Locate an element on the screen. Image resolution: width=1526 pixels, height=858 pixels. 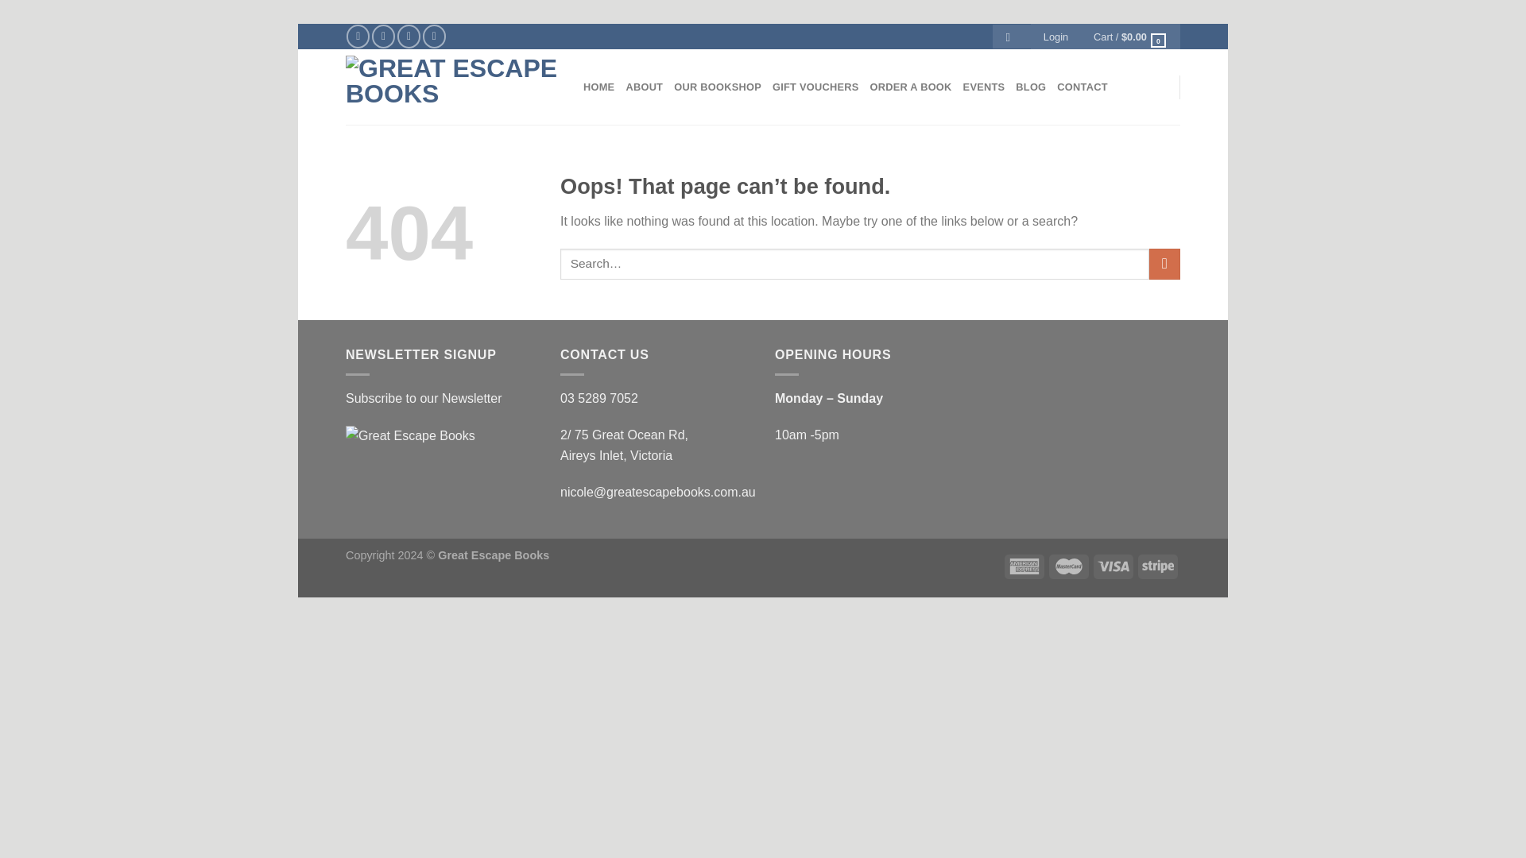
GIFT VOUCHERS is located at coordinates (815, 87).